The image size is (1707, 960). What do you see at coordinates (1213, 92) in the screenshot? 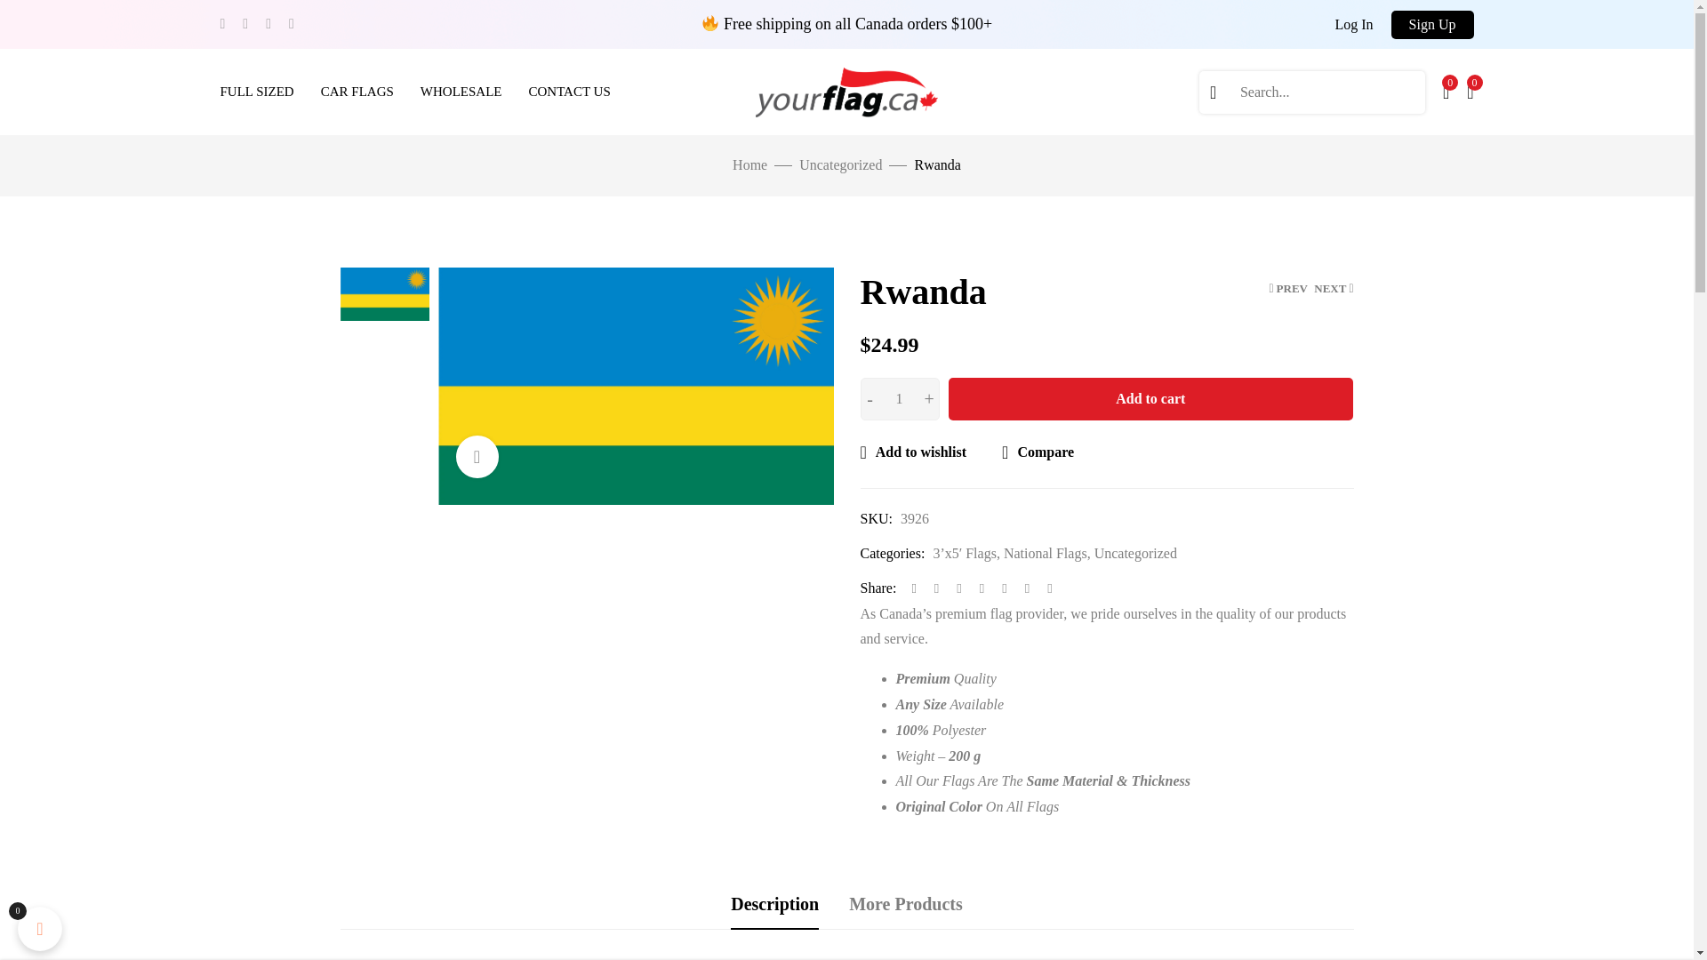
I see `Search` at bounding box center [1213, 92].